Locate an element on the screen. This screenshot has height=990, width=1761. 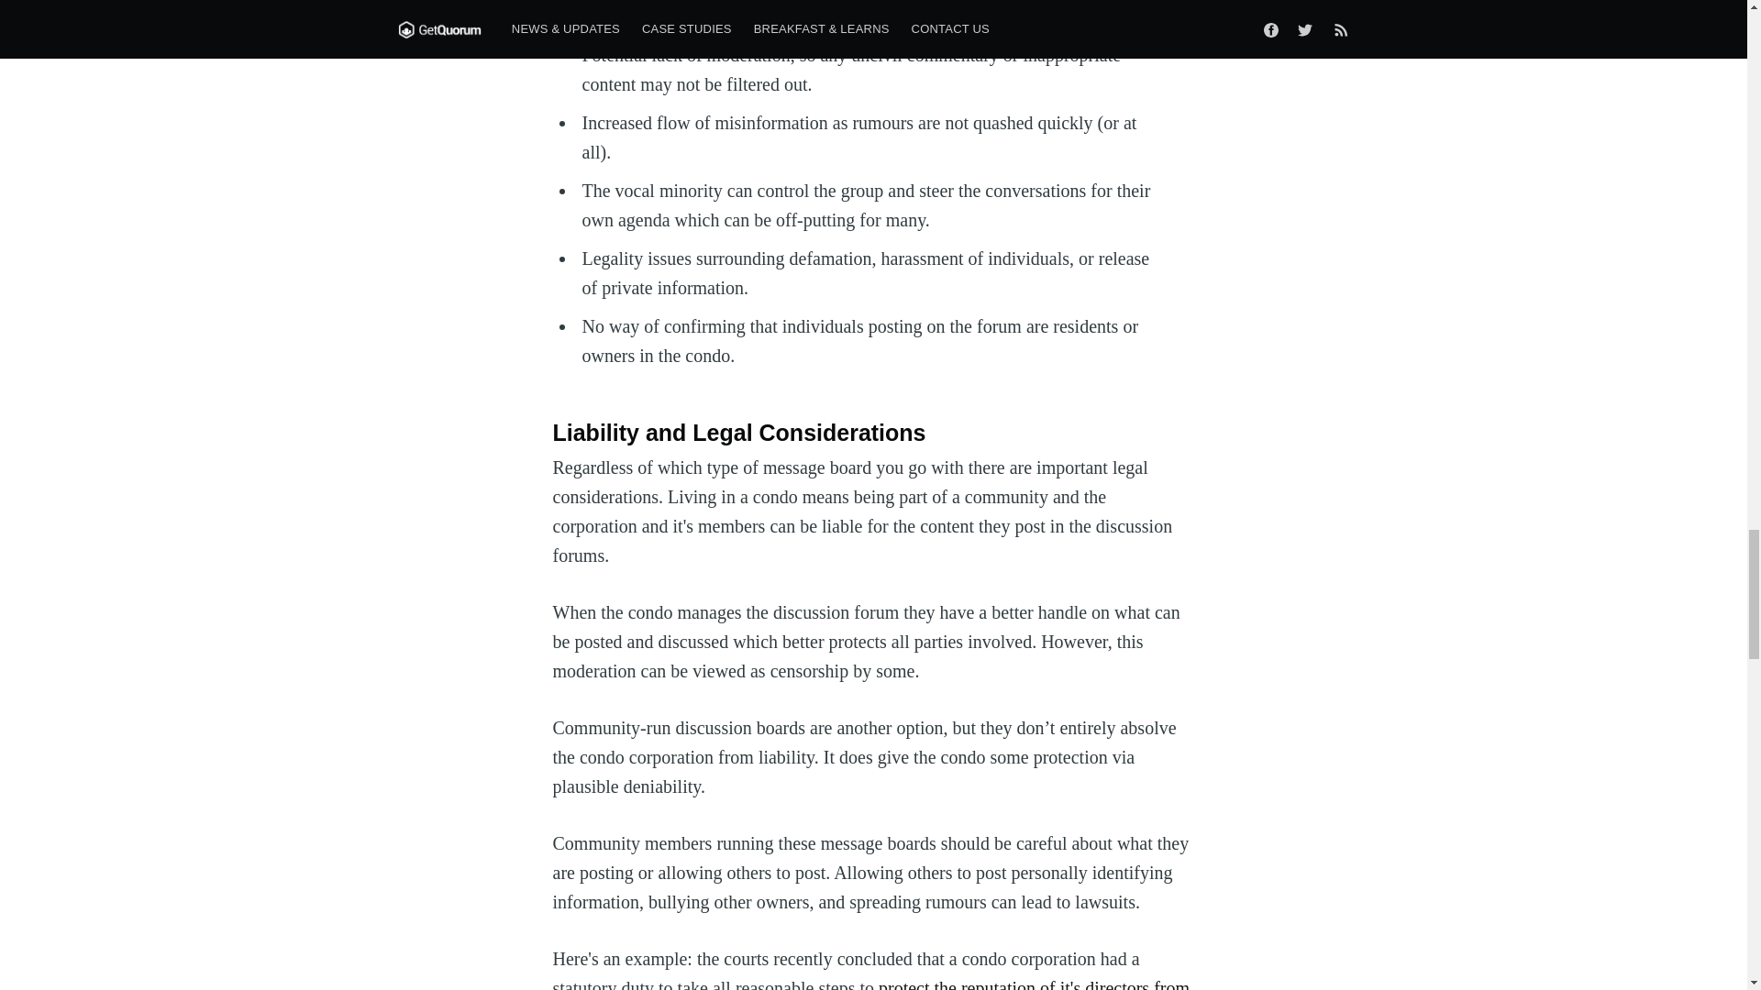
protect the reputation of it's directors from defamation is located at coordinates (871, 984).